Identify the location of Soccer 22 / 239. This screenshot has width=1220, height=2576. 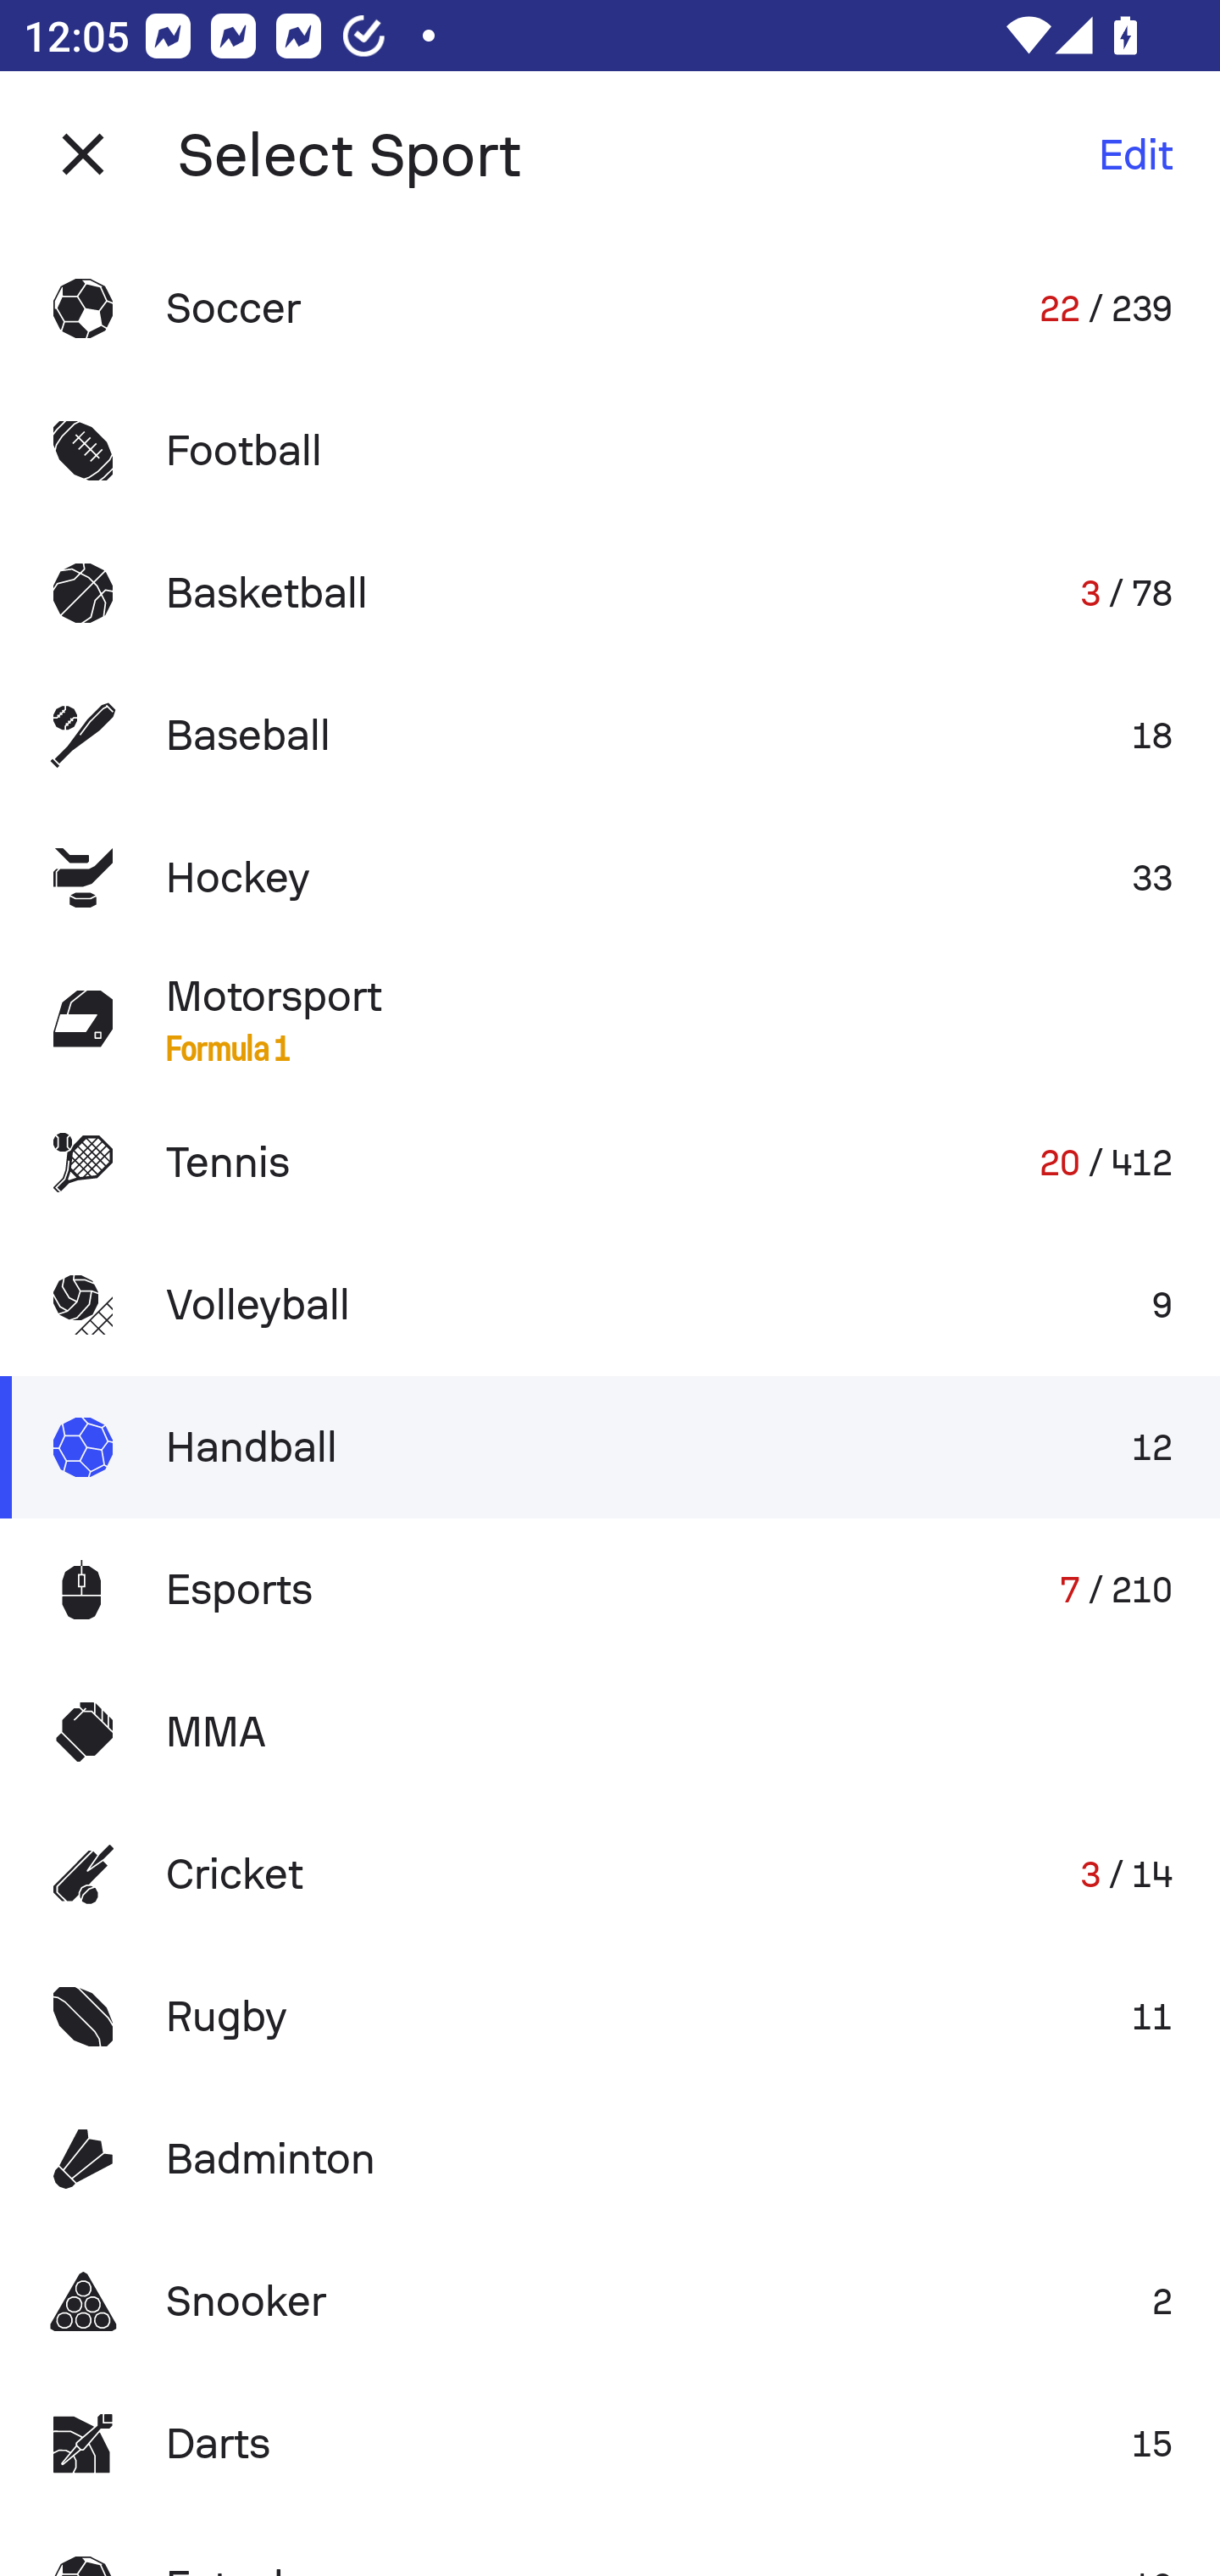
(610, 307).